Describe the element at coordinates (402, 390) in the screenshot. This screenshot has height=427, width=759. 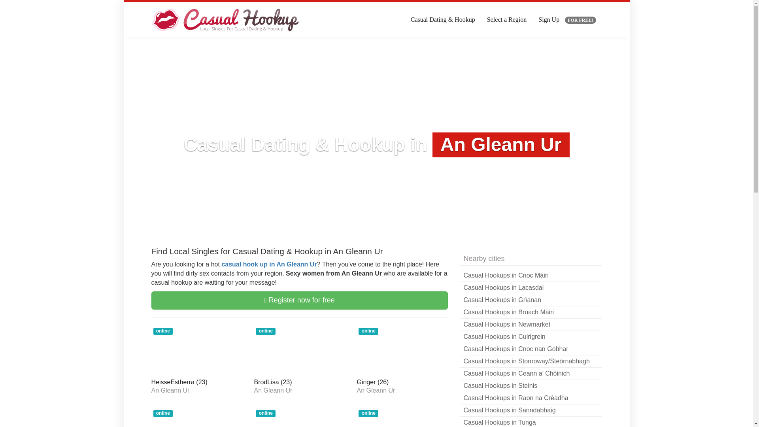
I see `An Gleann Ur` at that location.